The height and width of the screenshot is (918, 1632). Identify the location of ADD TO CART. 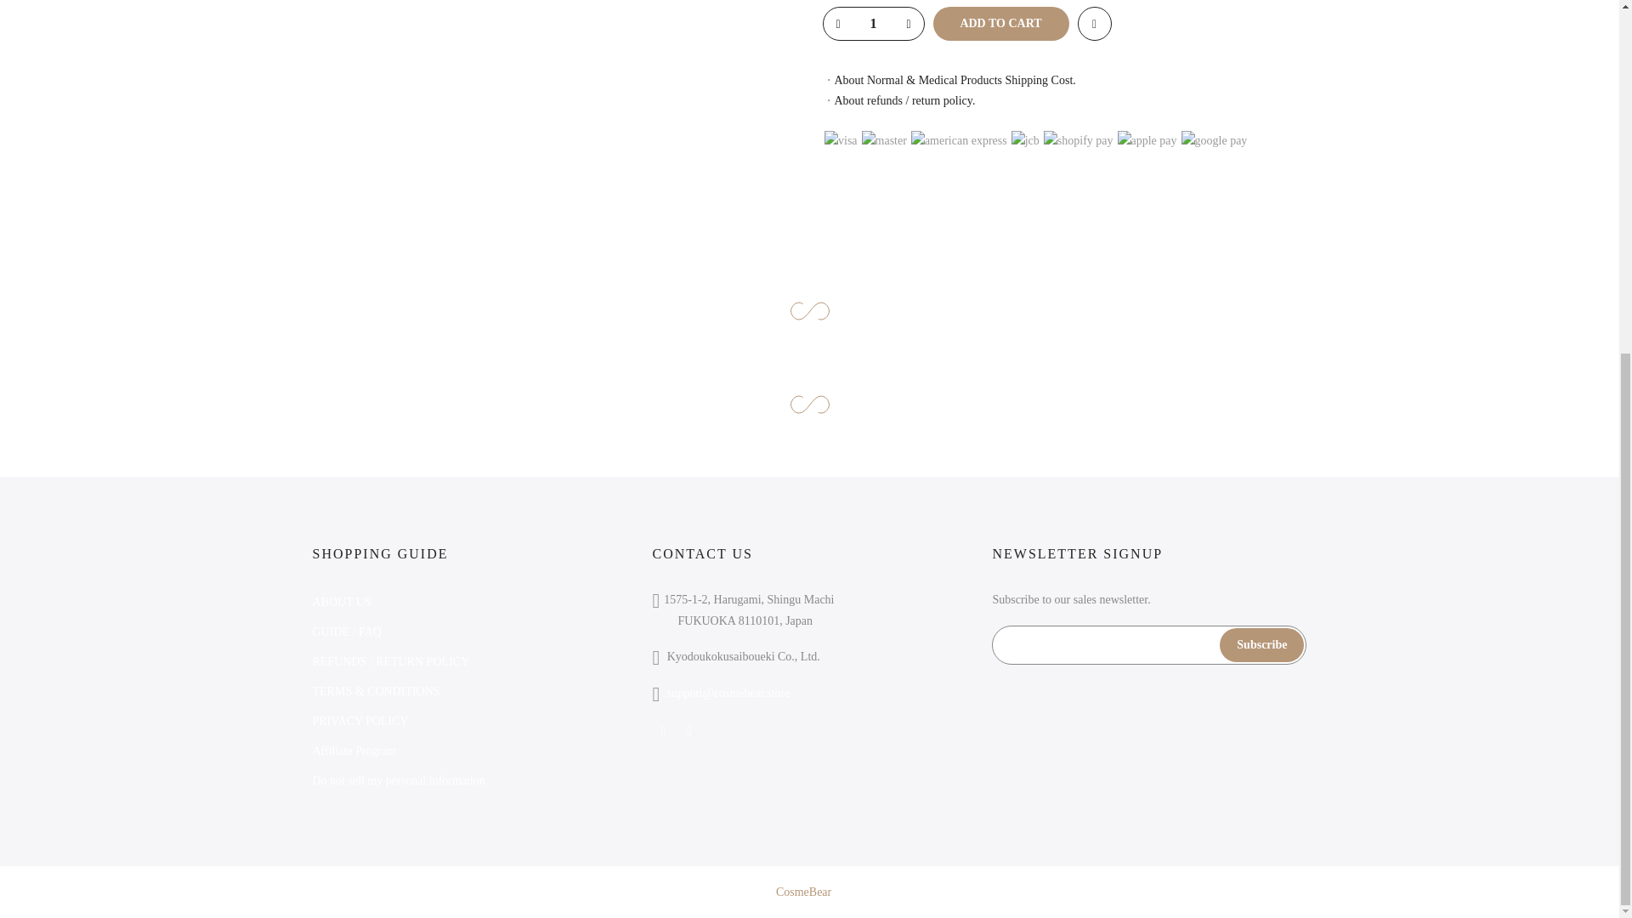
(1001, 23).